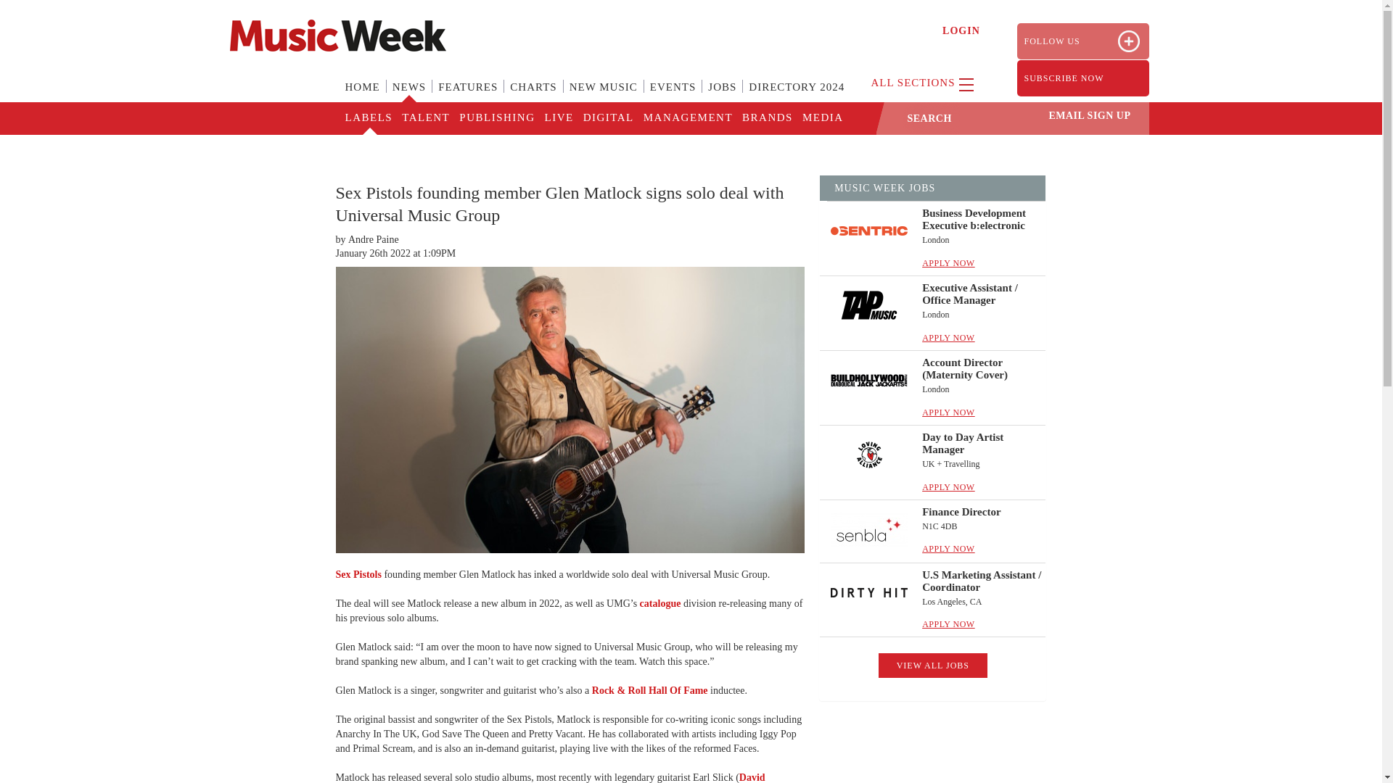 The width and height of the screenshot is (1393, 783). I want to click on HOME, so click(363, 96).